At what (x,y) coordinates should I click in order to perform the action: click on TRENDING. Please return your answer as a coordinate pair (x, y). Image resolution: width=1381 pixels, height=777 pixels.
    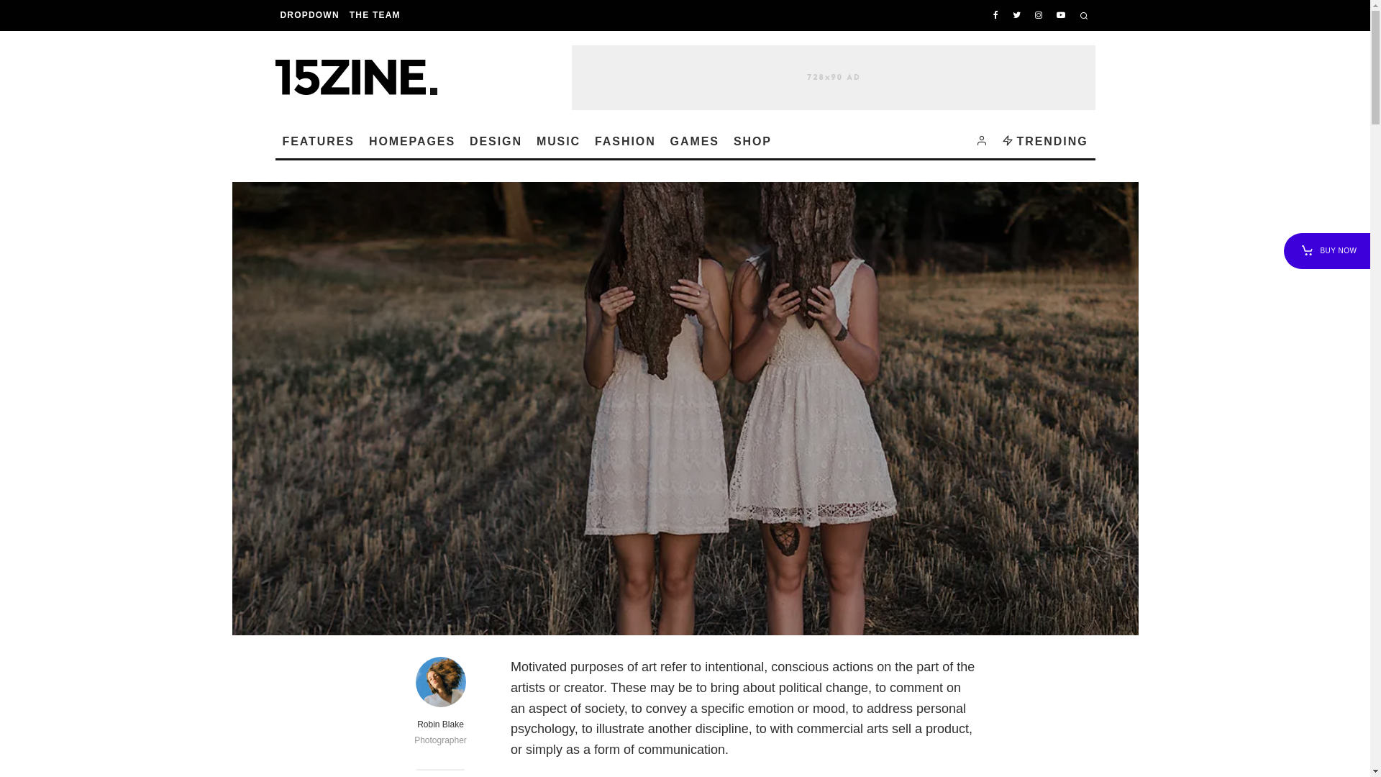
    Looking at the image, I should click on (1045, 141).